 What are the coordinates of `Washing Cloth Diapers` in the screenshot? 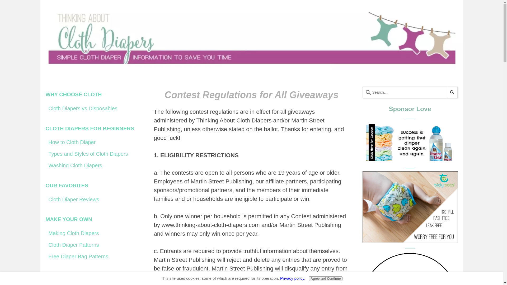 It's located at (93, 165).